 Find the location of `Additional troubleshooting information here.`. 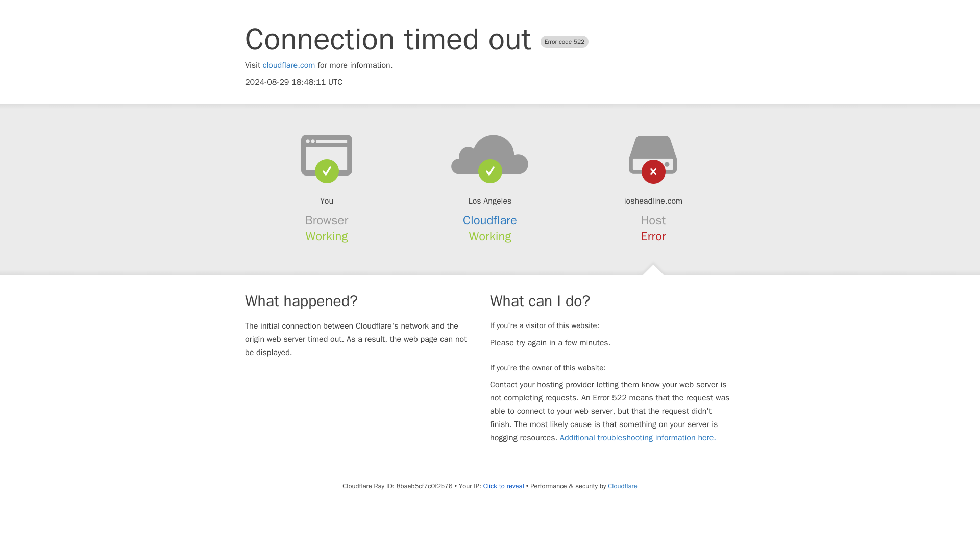

Additional troubleshooting information here. is located at coordinates (638, 438).